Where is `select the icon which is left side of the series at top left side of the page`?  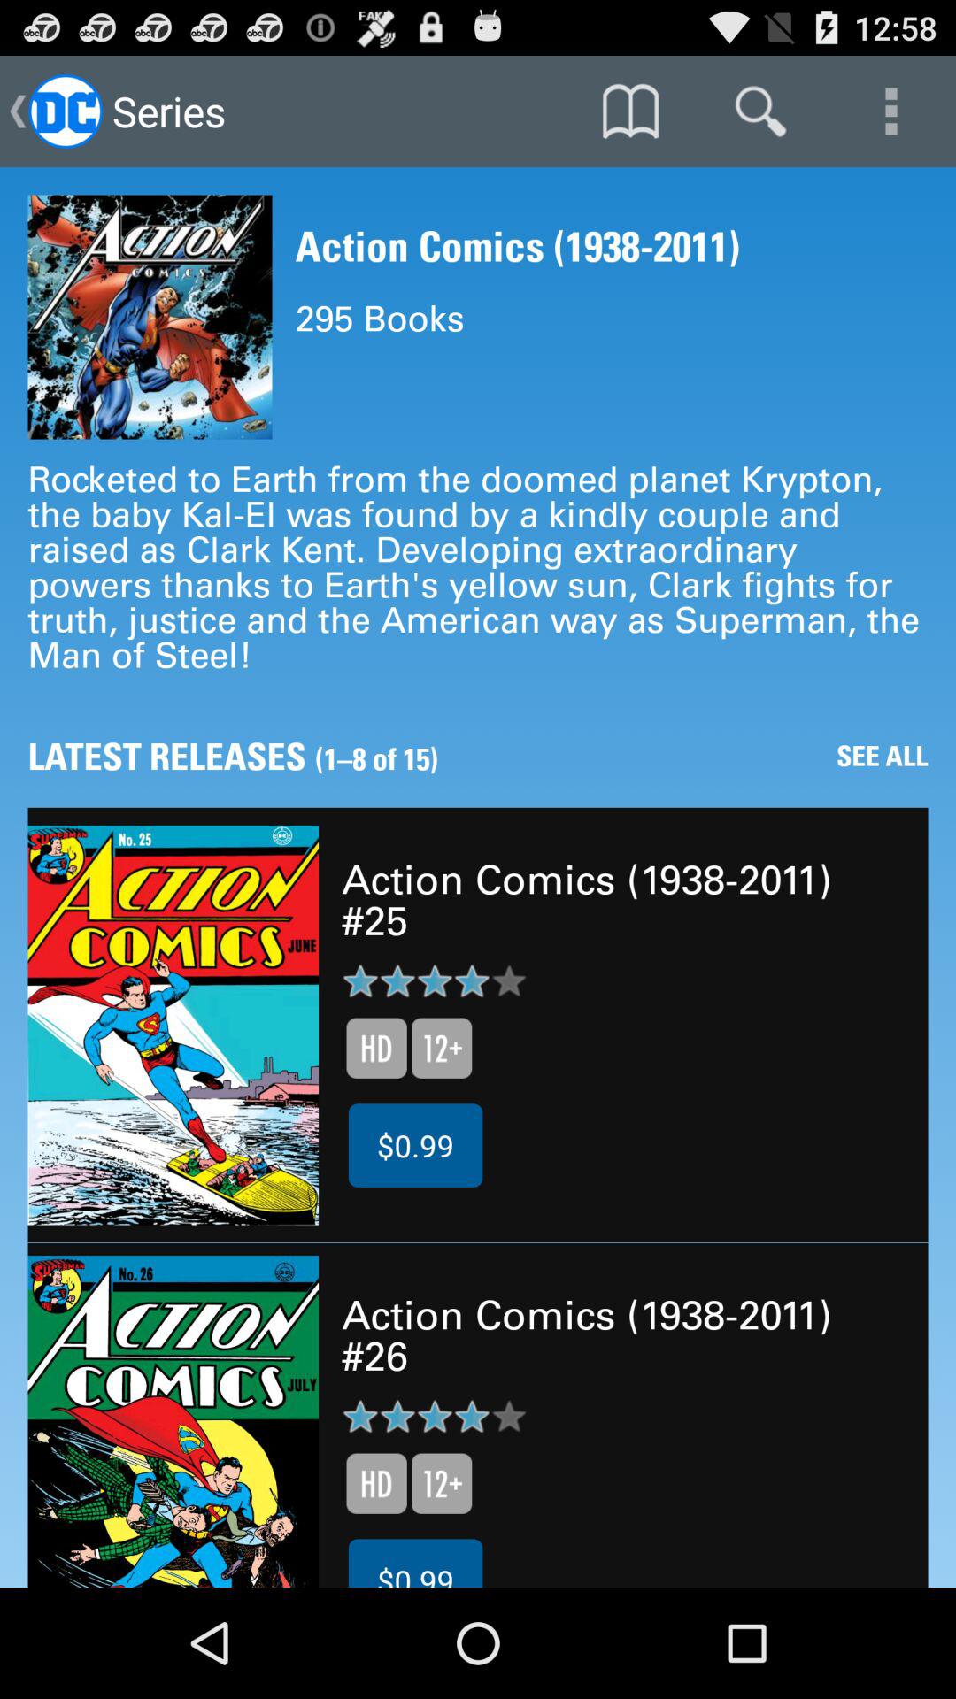 select the icon which is left side of the series at top left side of the page is located at coordinates (66, 111).